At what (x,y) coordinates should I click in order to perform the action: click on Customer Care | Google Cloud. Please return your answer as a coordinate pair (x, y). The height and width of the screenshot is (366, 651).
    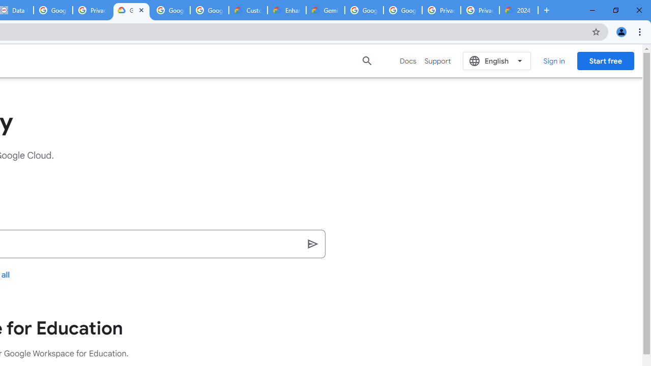
    Looking at the image, I should click on (248, 10).